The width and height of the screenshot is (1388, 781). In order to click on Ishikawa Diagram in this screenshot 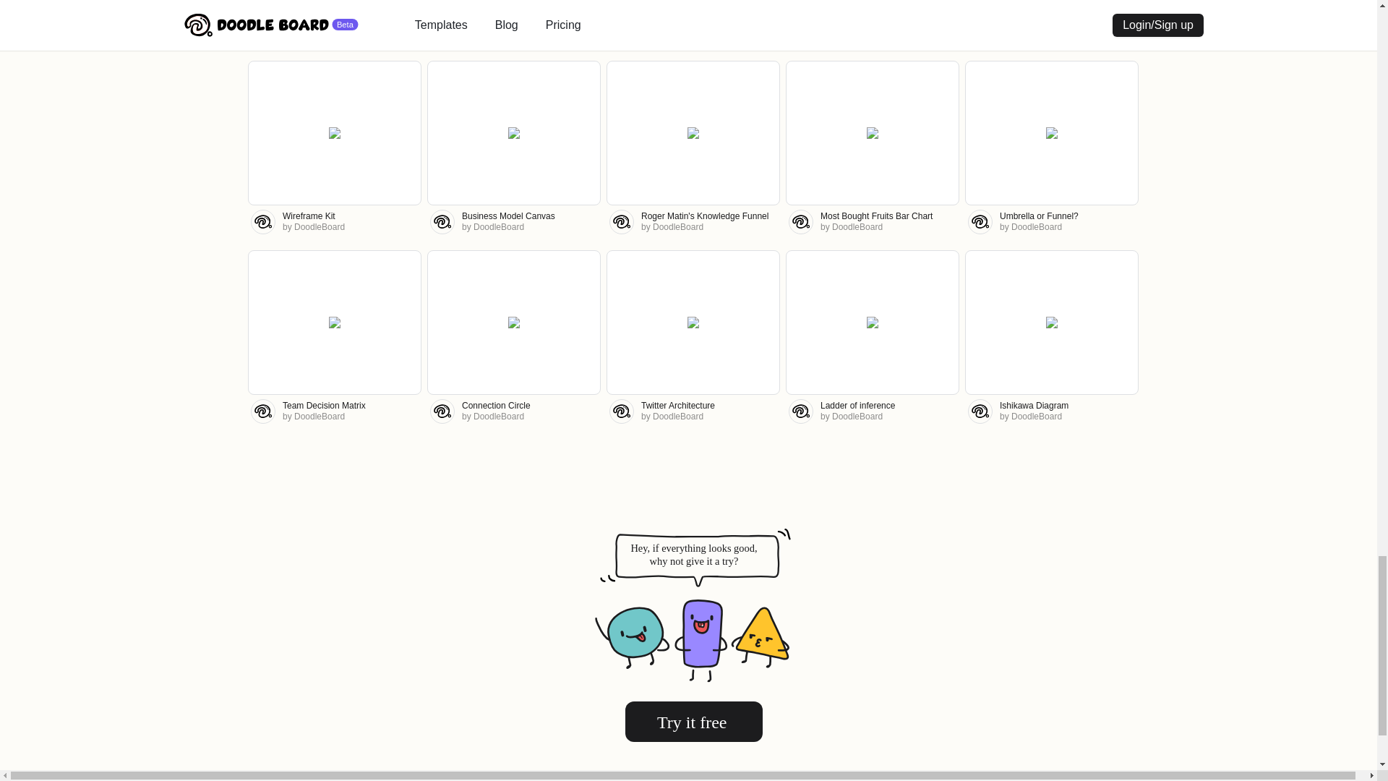, I will do `click(1034, 406)`.